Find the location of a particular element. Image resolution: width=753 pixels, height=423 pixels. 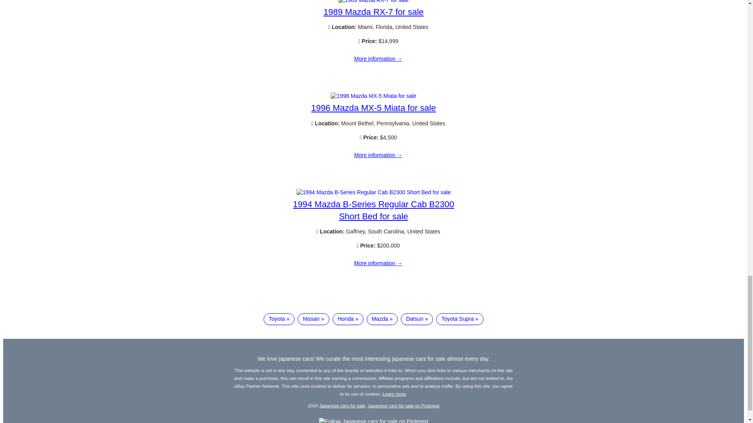

Nissan is located at coordinates (313, 319).